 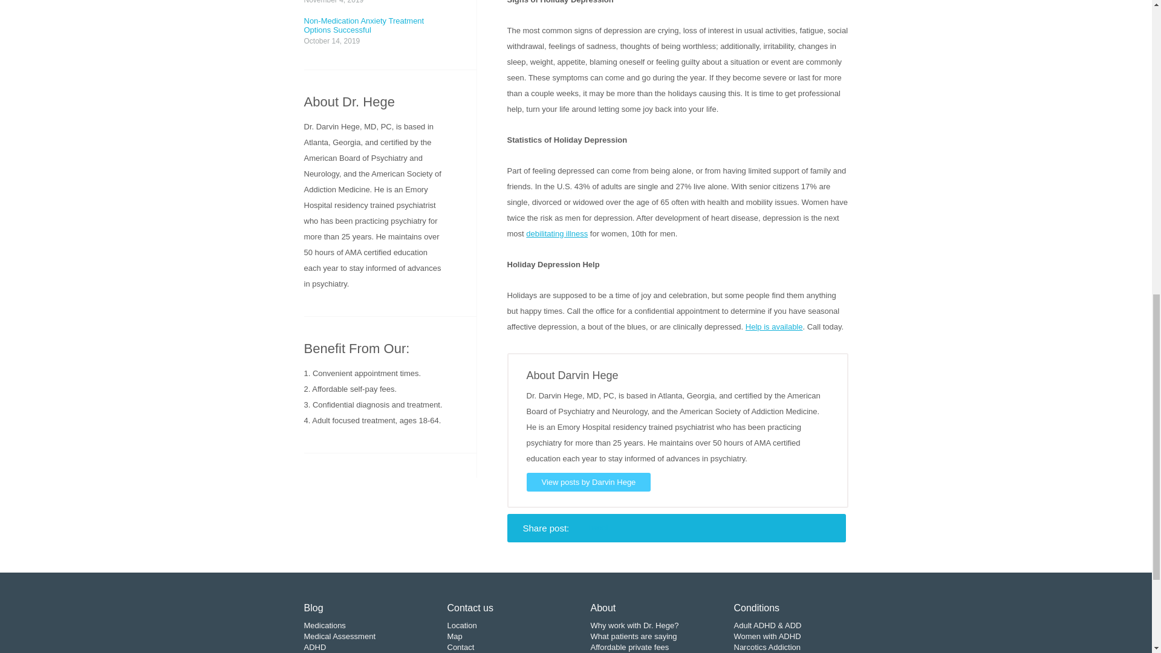 What do you see at coordinates (374, 25) in the screenshot?
I see `Non-Medication Anxiety Treatment Options Successful` at bounding box center [374, 25].